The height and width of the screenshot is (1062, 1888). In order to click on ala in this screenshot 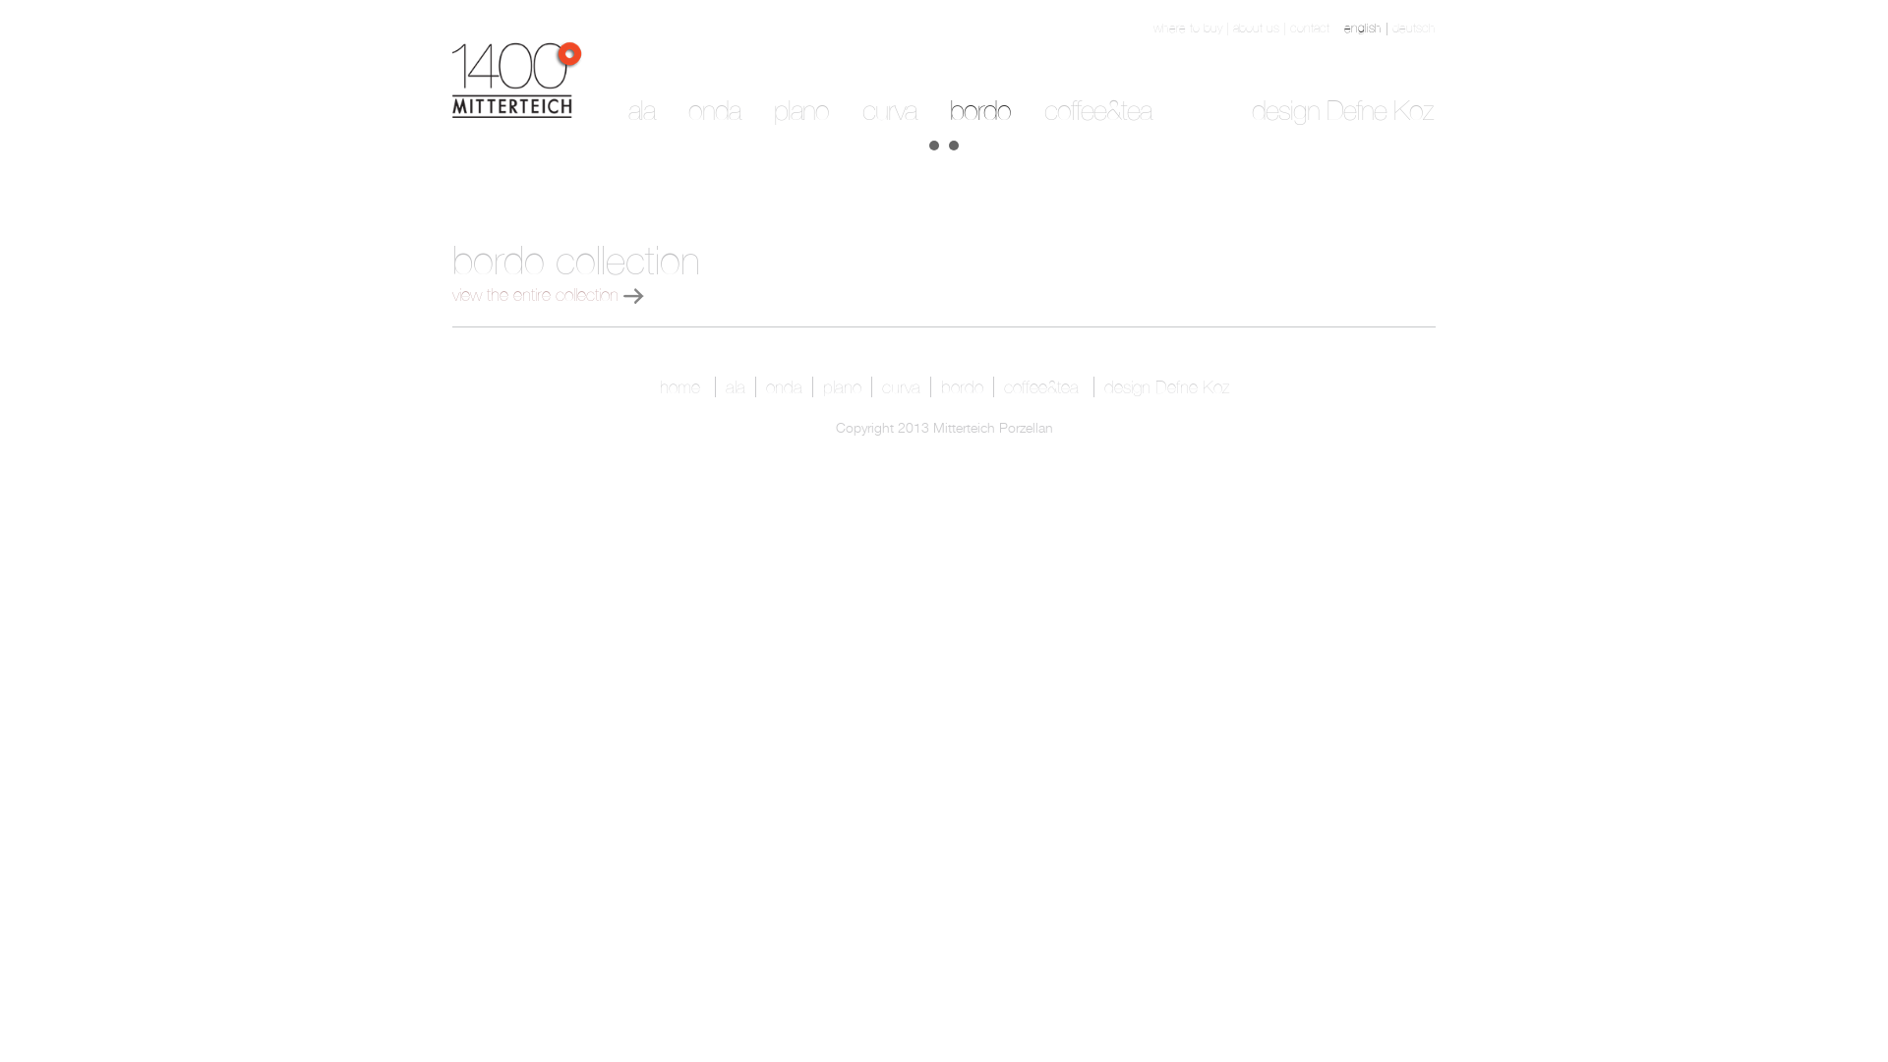, I will do `click(641, 110)`.